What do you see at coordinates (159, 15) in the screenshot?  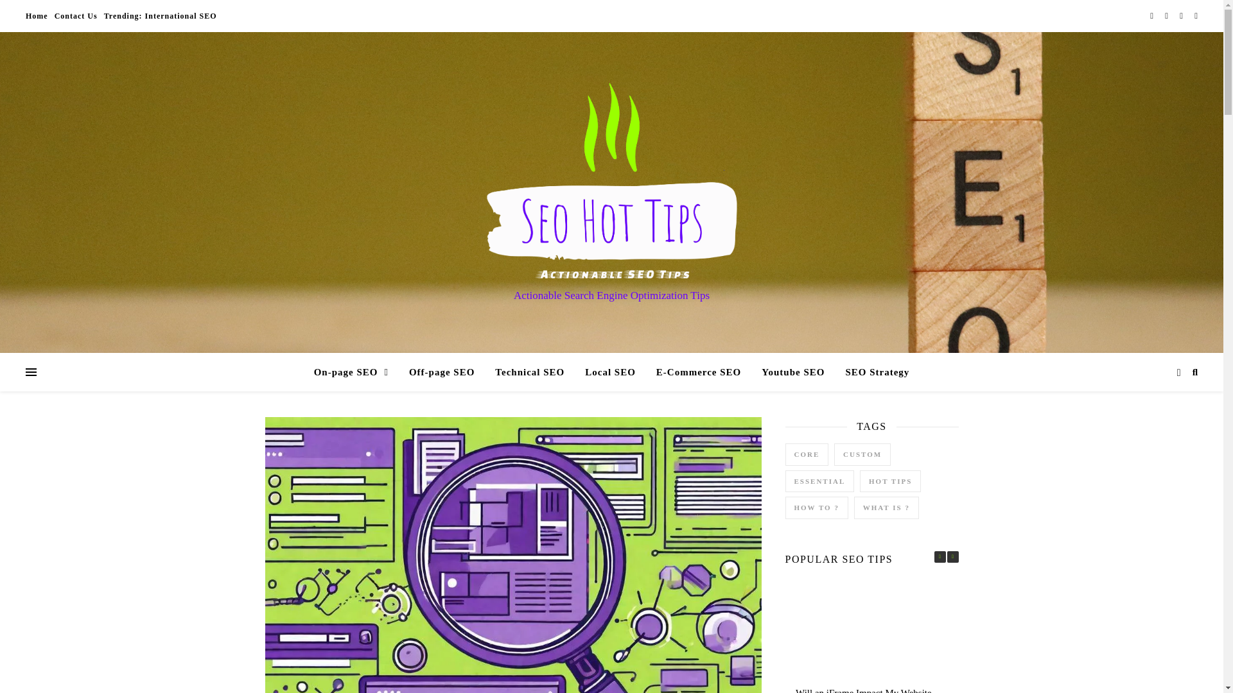 I see `Trending: International SEO` at bounding box center [159, 15].